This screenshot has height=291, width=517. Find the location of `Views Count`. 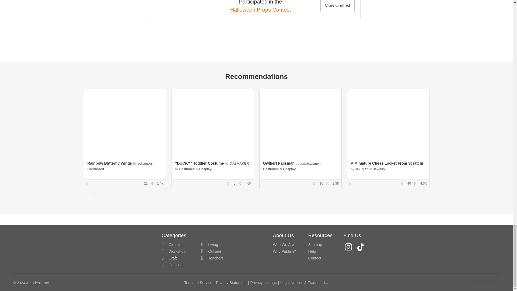

Views Count is located at coordinates (417, 184).